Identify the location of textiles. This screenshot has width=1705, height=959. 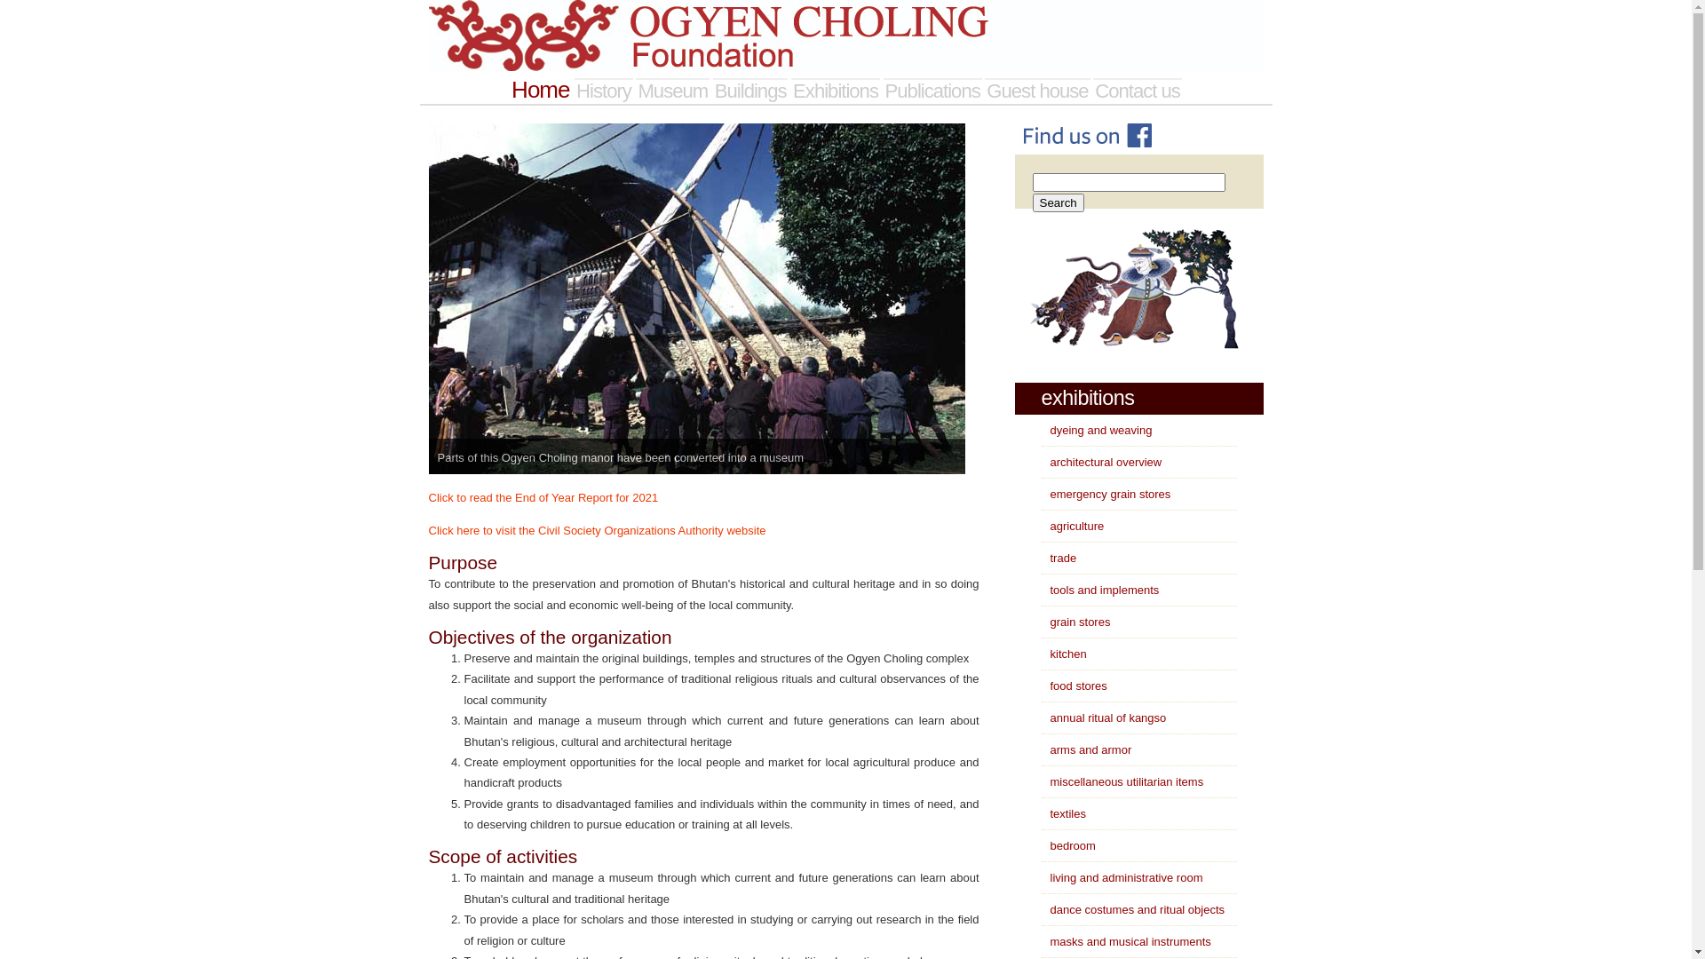
(1063, 813).